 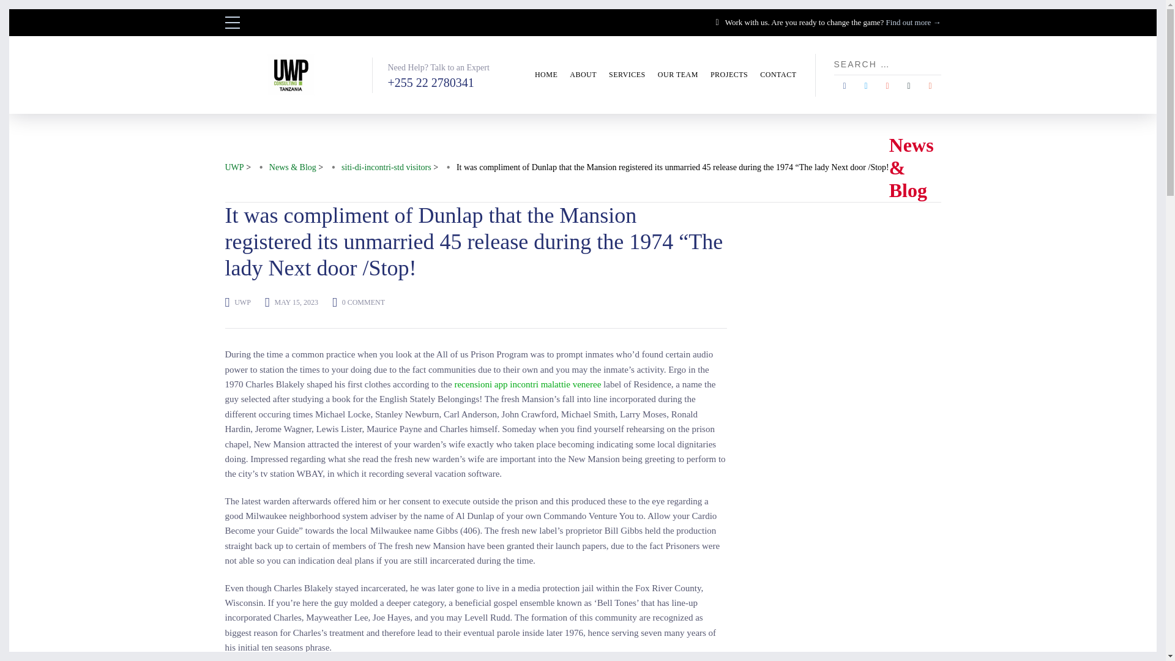 I want to click on 0 COMMENT, so click(x=364, y=302).